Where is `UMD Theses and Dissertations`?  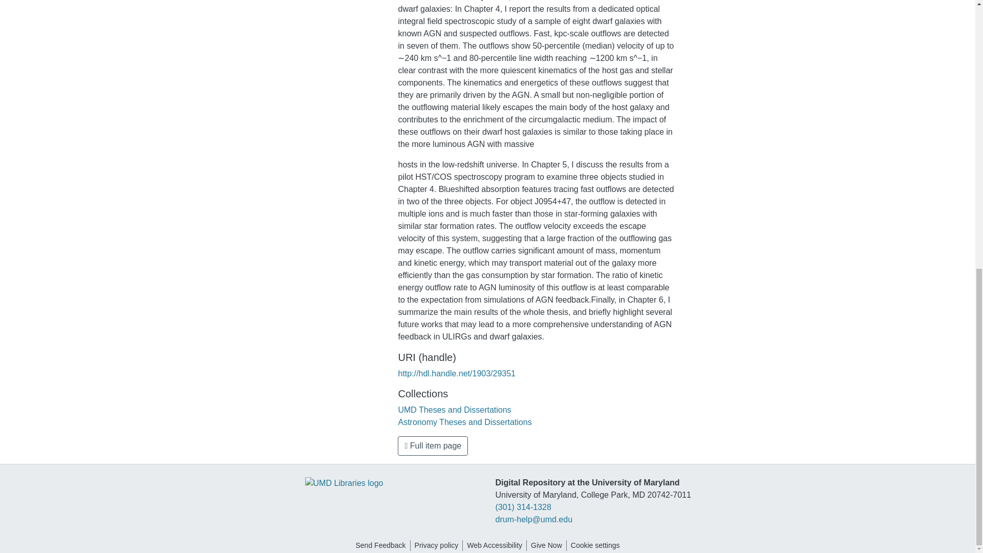
UMD Theses and Dissertations is located at coordinates (455, 410).